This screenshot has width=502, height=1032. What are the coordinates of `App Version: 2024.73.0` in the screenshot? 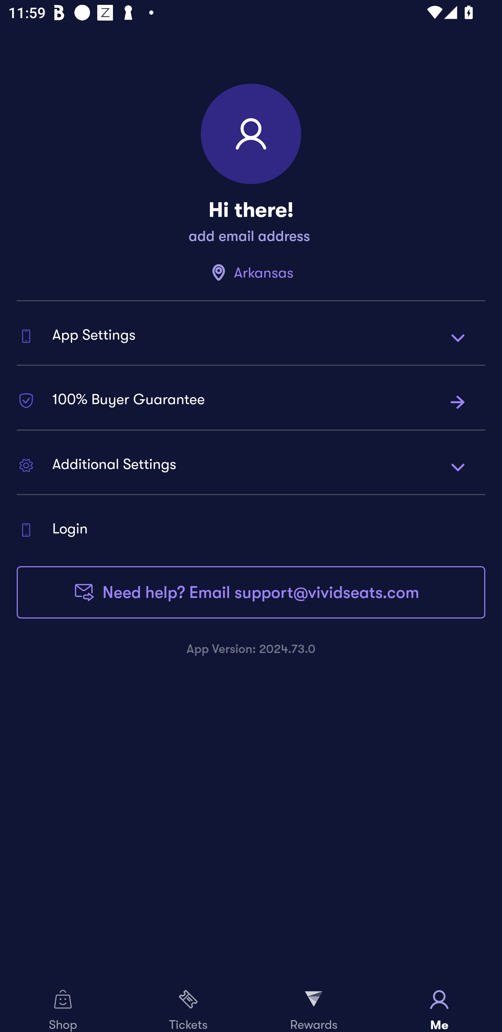 It's located at (251, 648).